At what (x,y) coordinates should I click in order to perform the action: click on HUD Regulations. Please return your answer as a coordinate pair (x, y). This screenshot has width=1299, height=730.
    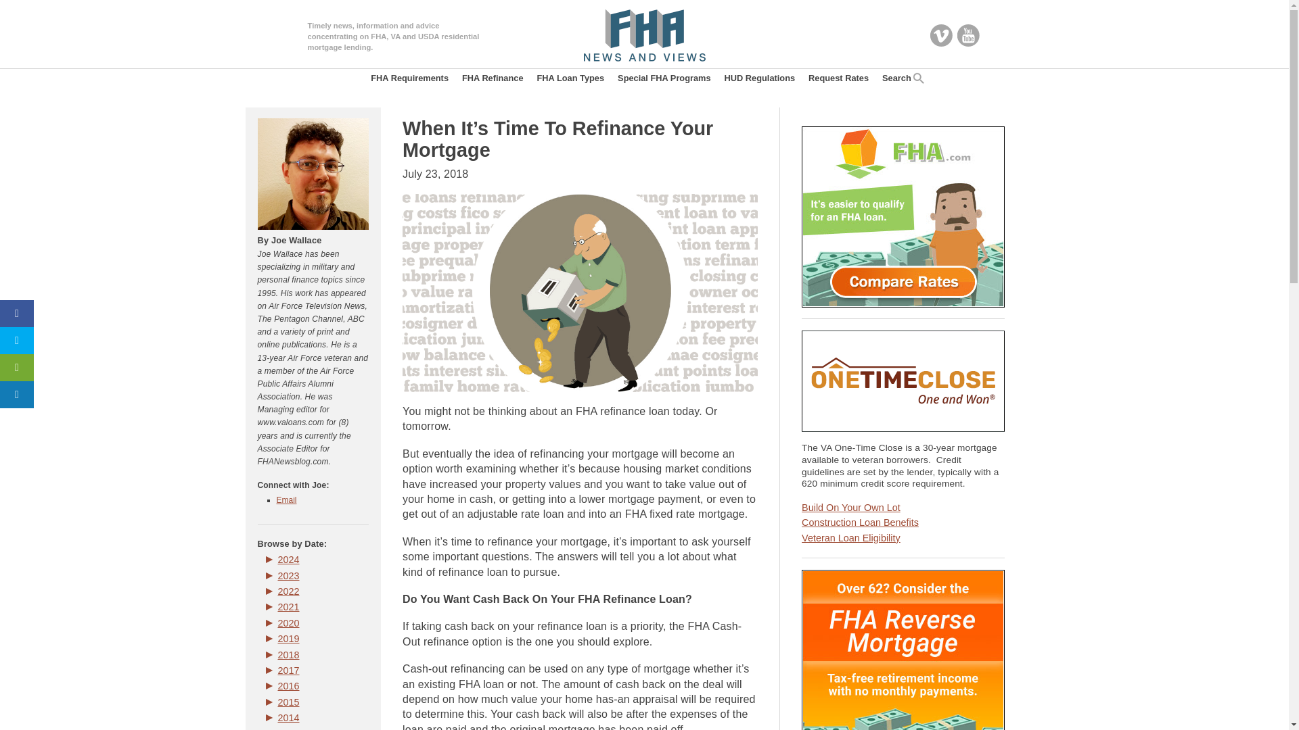
    Looking at the image, I should click on (760, 78).